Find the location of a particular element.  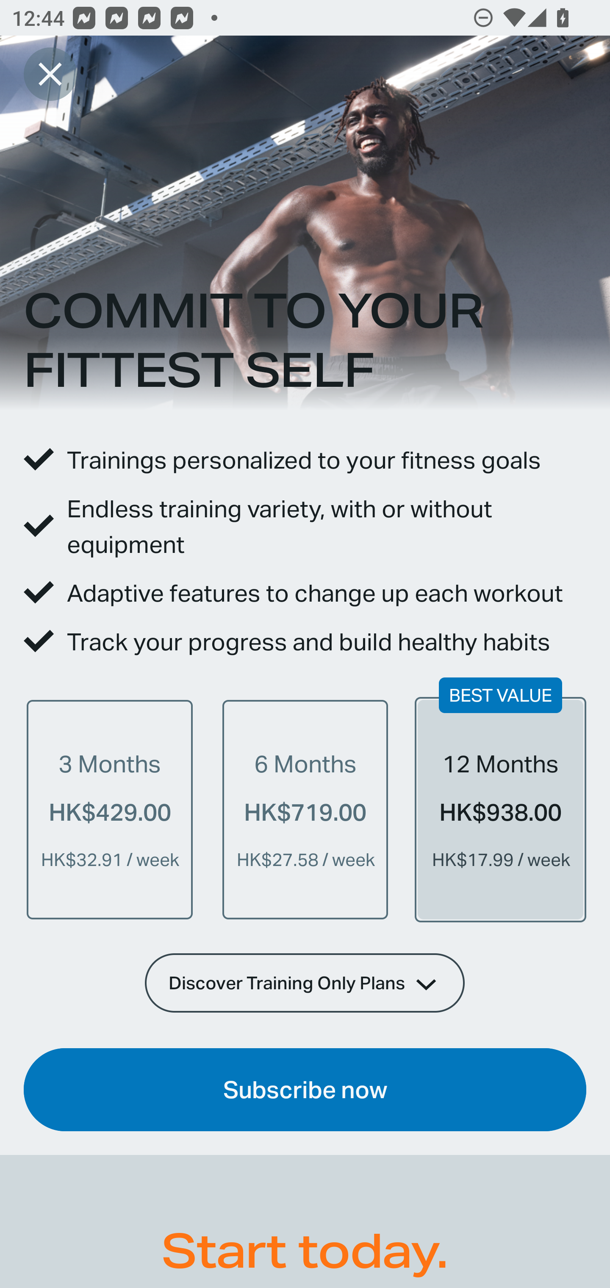

12 Months HK$938.00 HK$17.99 / week is located at coordinates (500, 809).